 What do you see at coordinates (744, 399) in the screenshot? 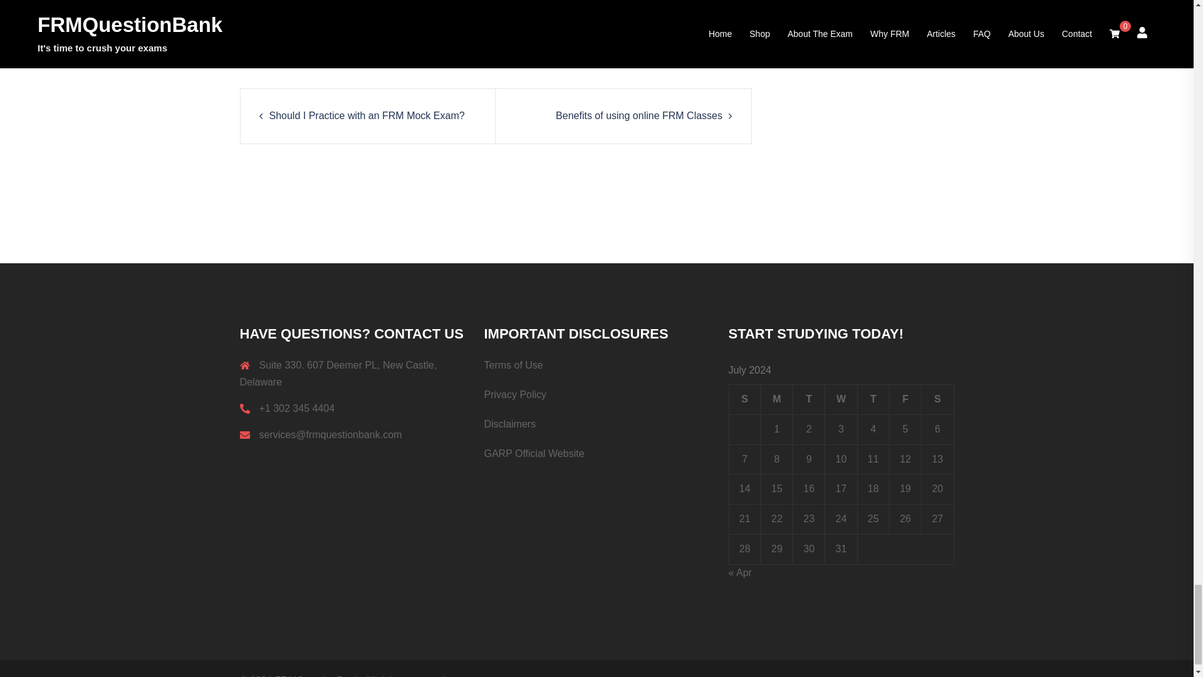
I see `Sunday` at bounding box center [744, 399].